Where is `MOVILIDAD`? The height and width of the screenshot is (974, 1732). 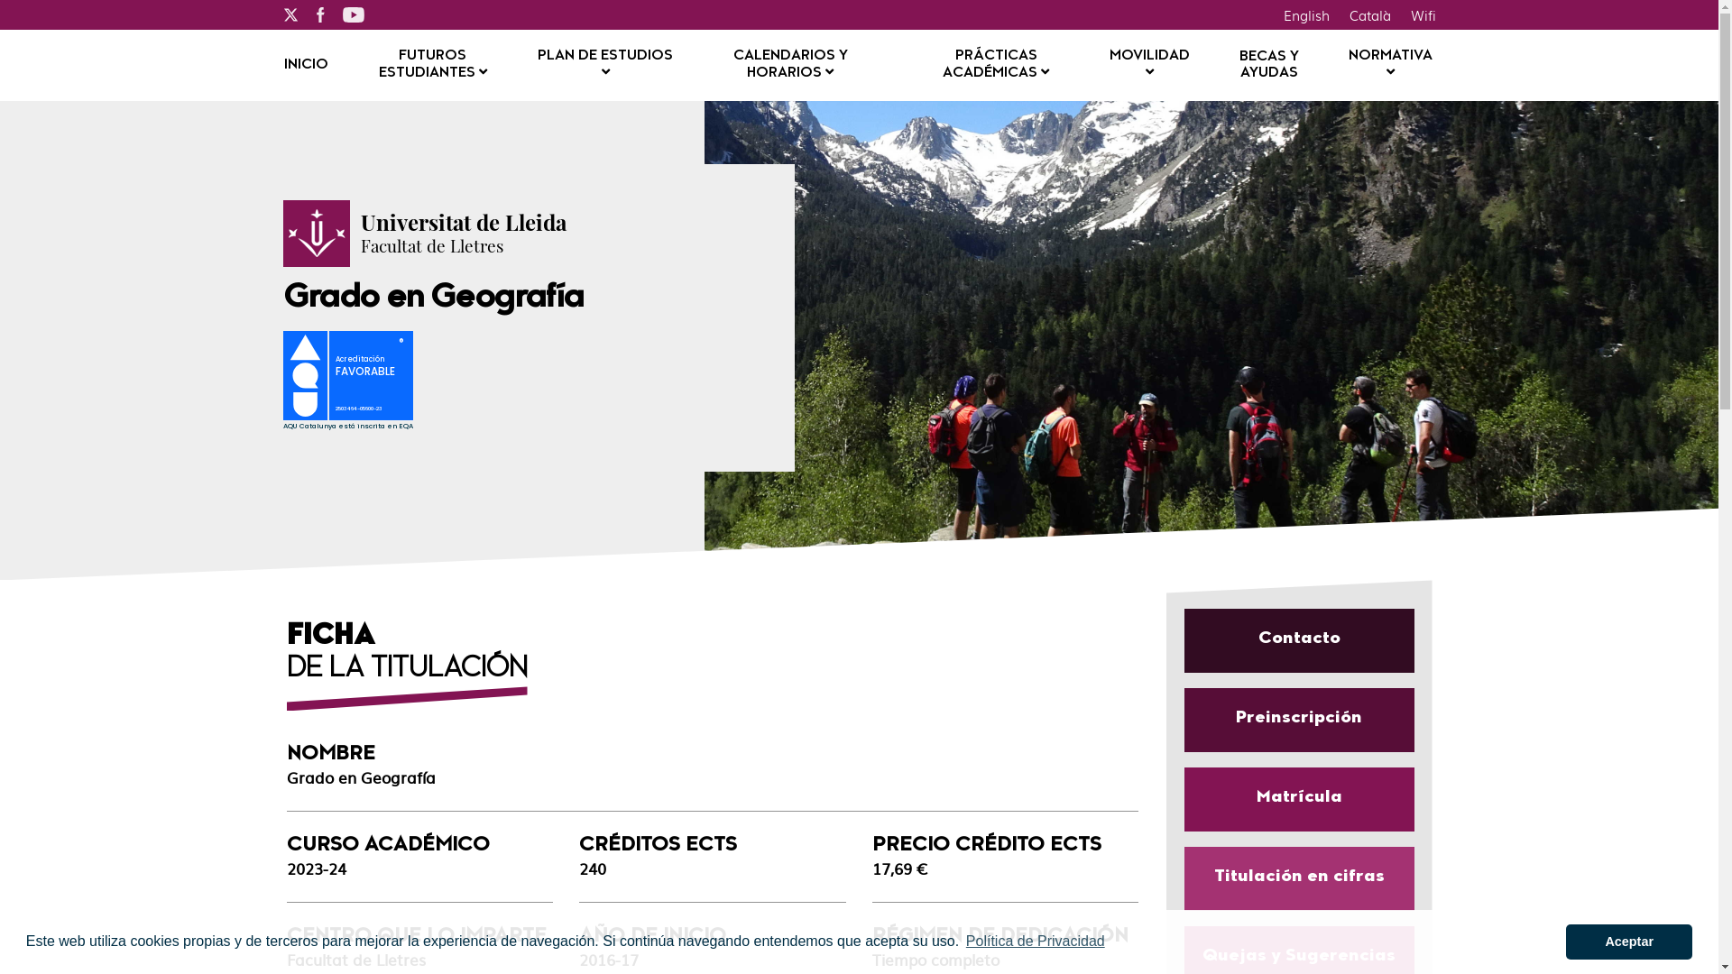 MOVILIDAD is located at coordinates (1149, 65).